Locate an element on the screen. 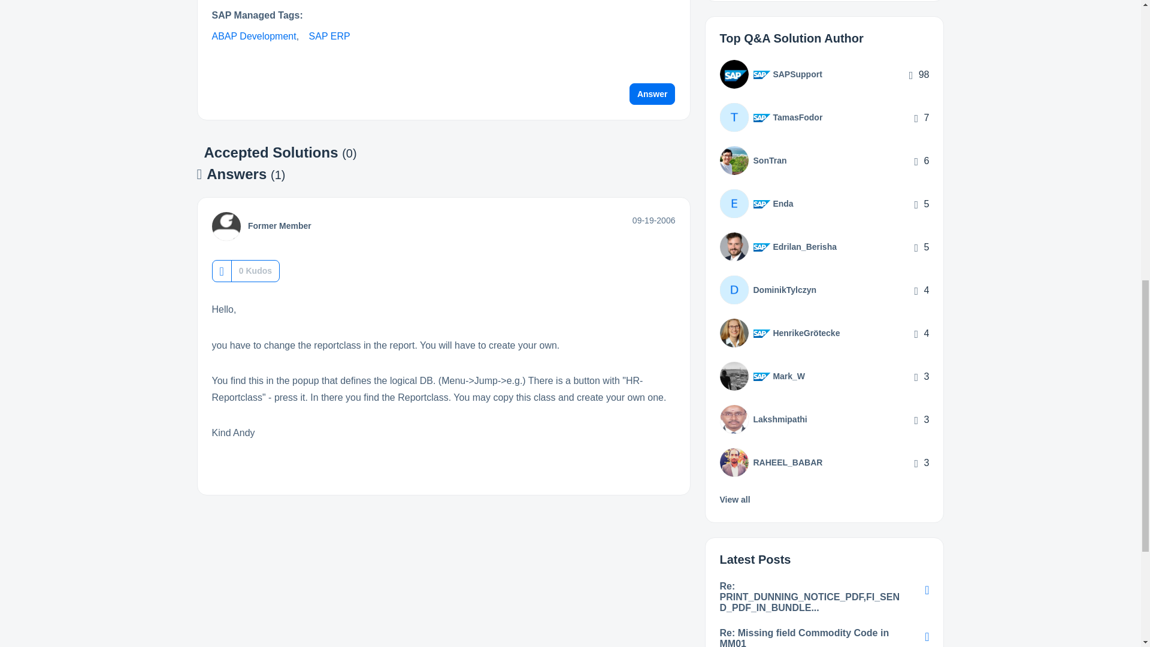  The total number of kudos this post has received. is located at coordinates (255, 271).